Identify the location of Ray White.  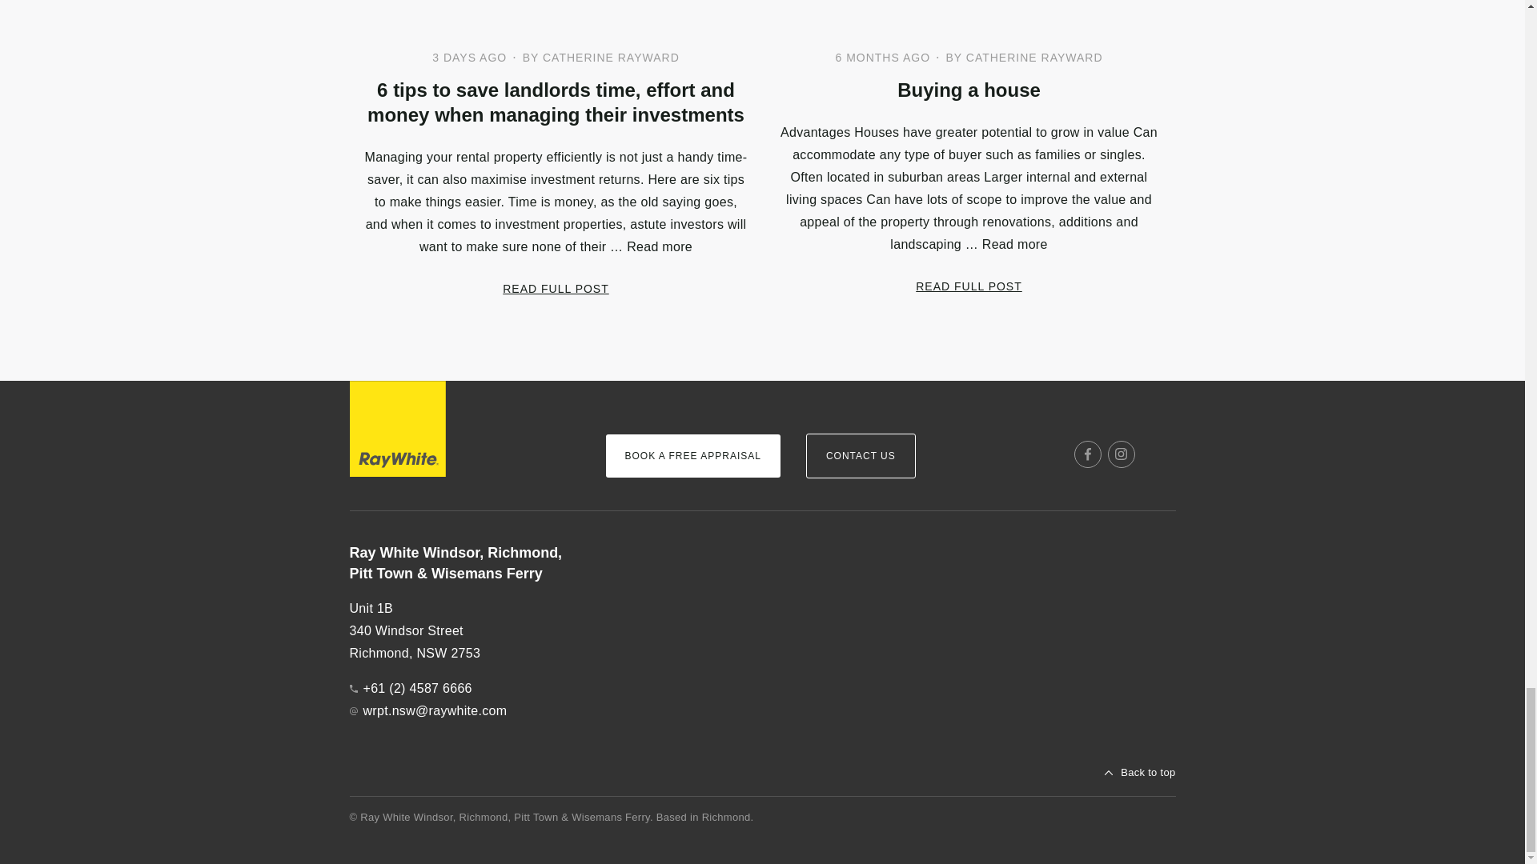
(397, 429).